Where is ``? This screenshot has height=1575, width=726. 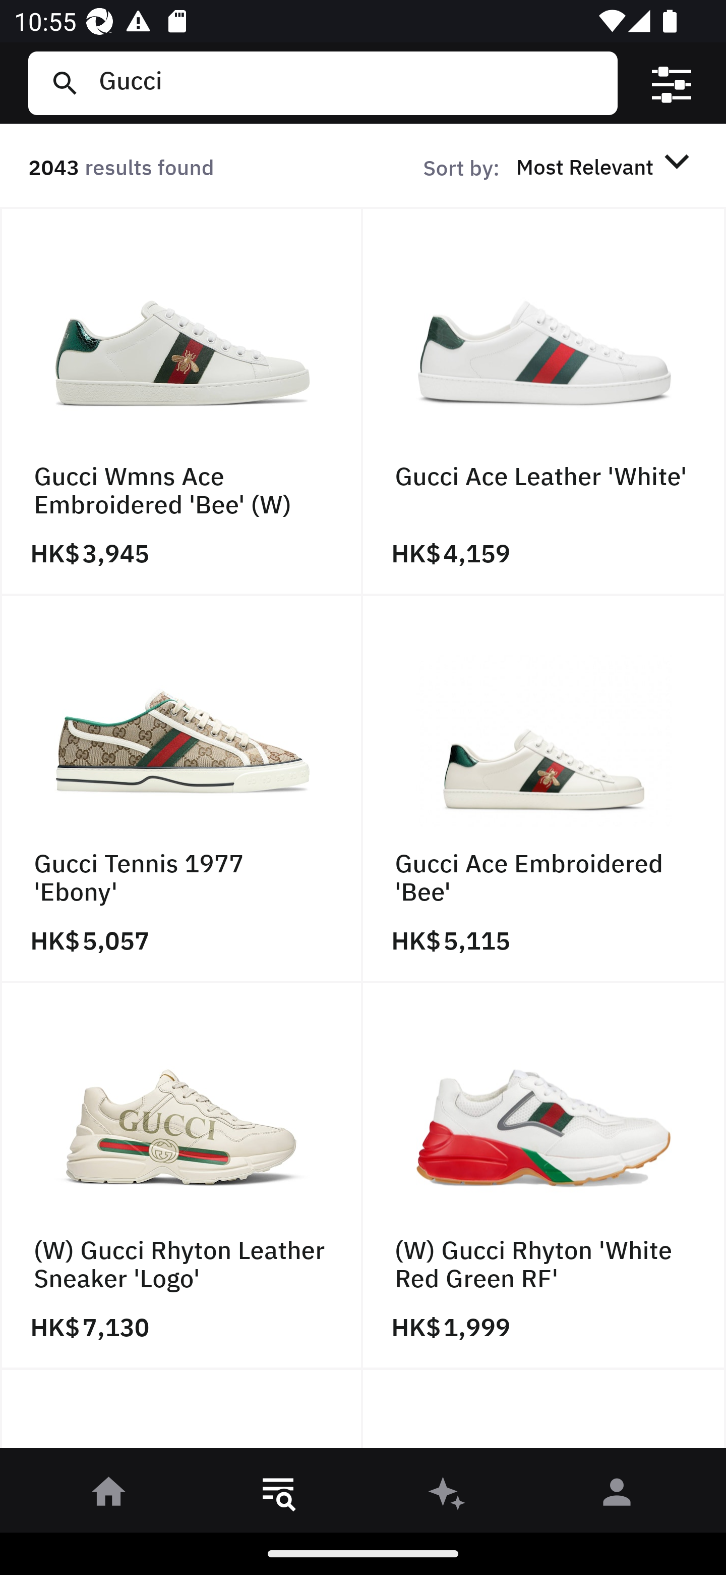
 is located at coordinates (672, 83).